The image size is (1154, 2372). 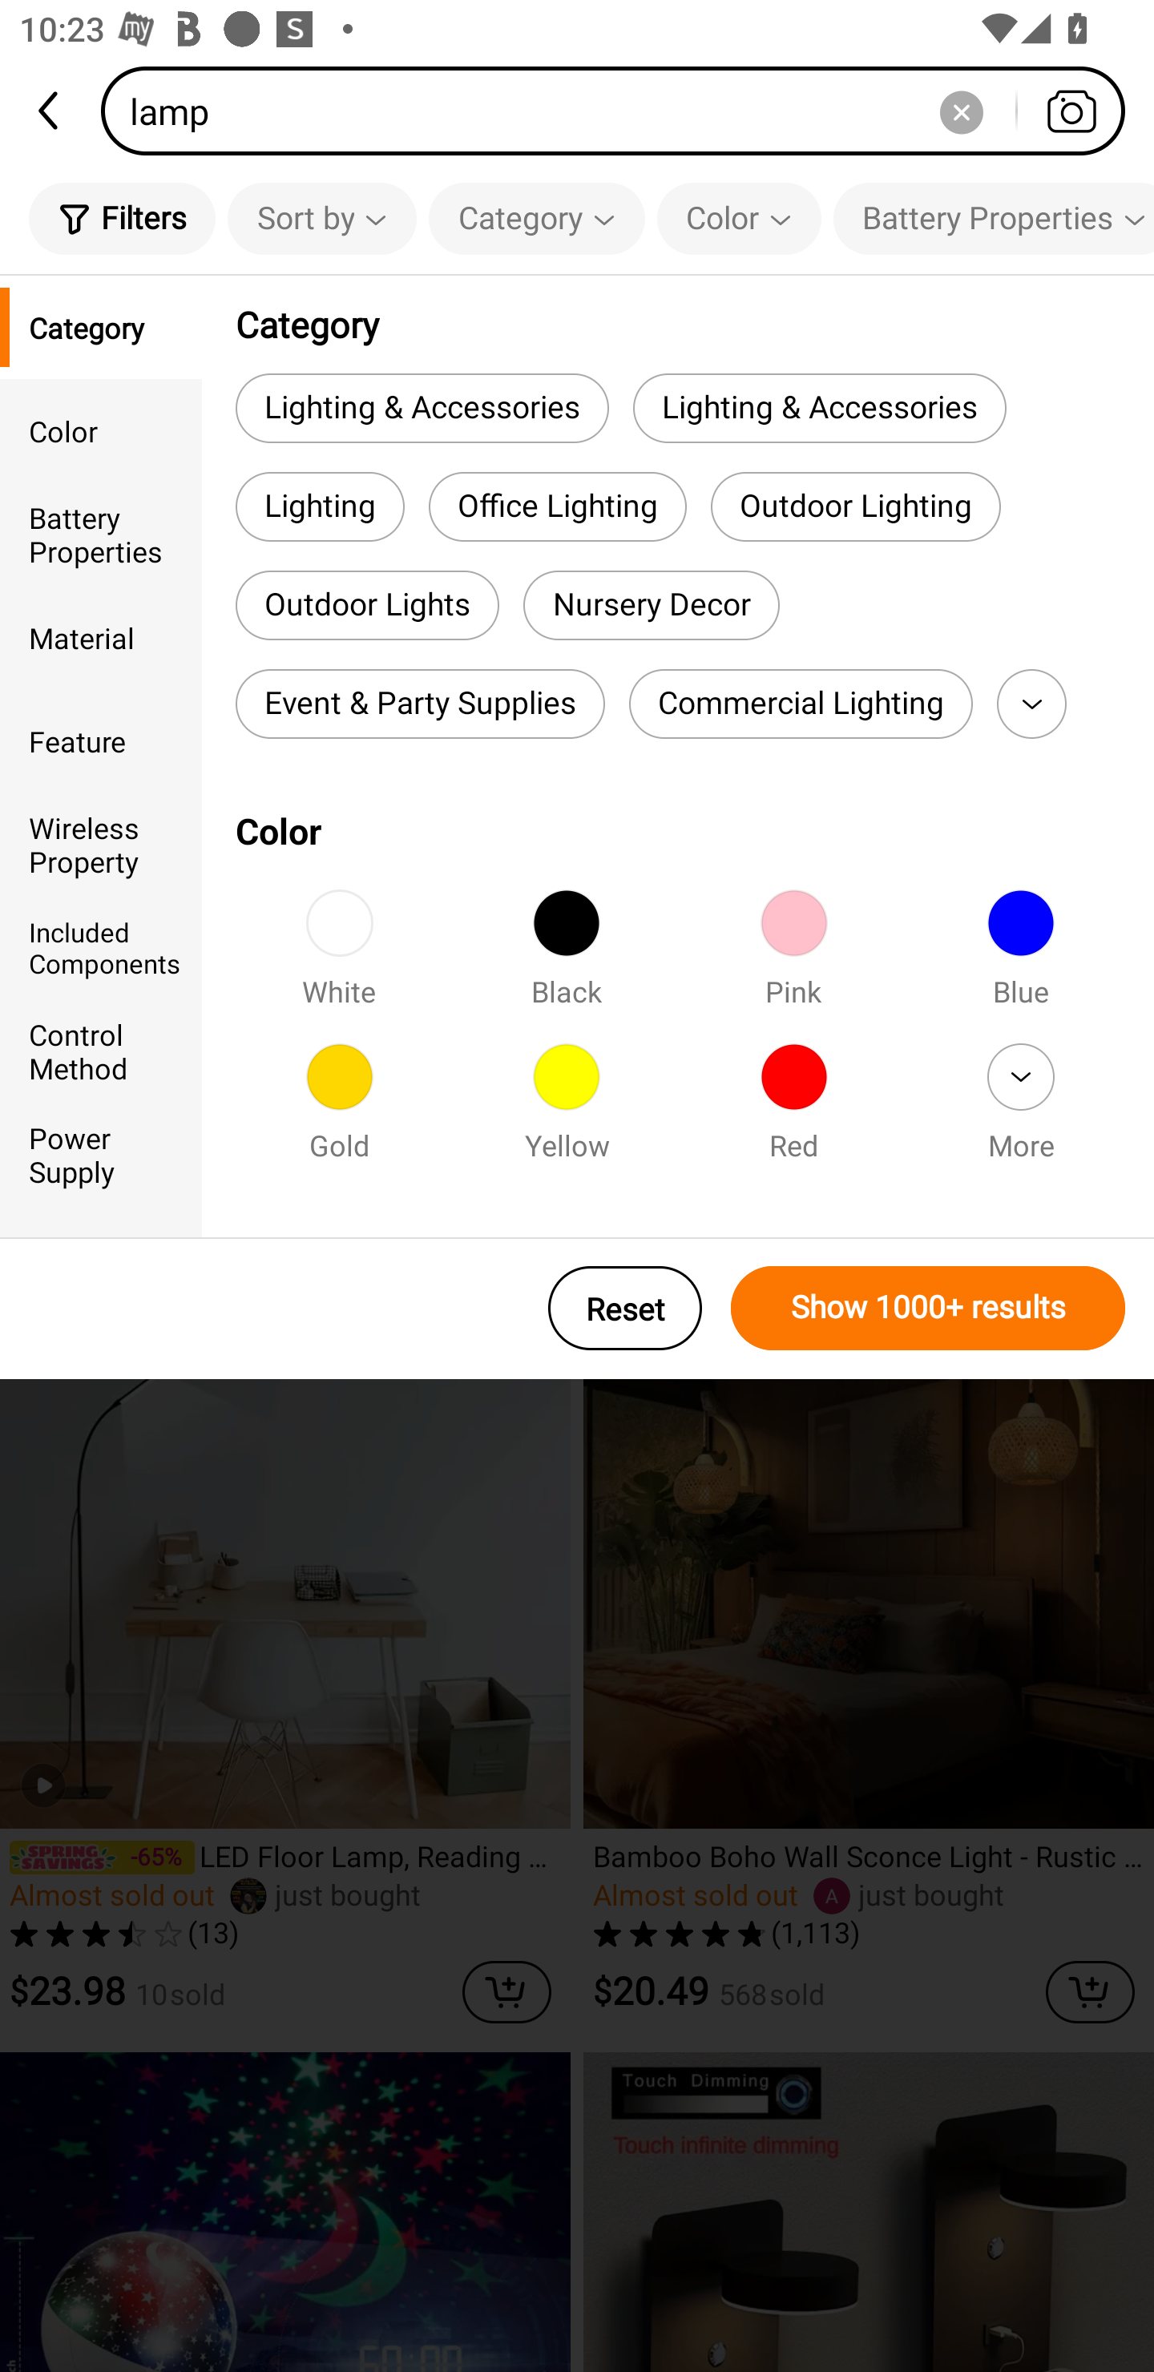 What do you see at coordinates (367, 606) in the screenshot?
I see `Outdoor Lights` at bounding box center [367, 606].